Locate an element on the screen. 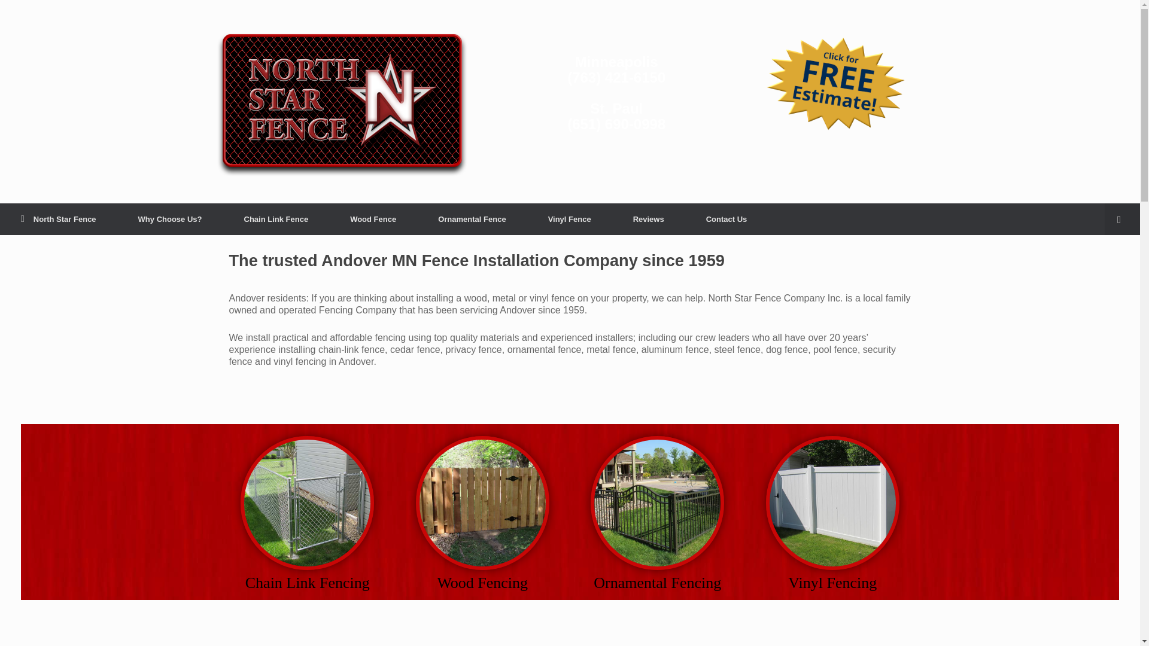 This screenshot has height=646, width=1149. Vinyl Fencing is located at coordinates (832, 513).